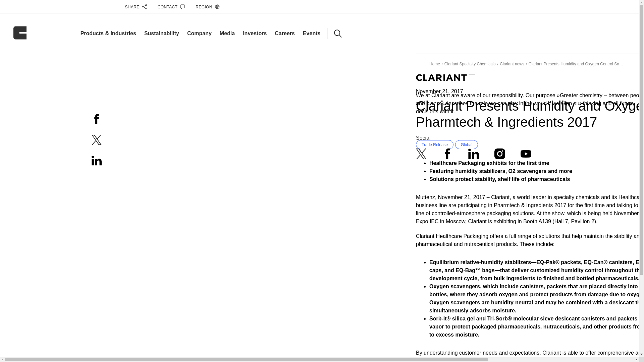 This screenshot has height=362, width=644. Describe the element at coordinates (227, 33) in the screenshot. I see `Media` at that location.